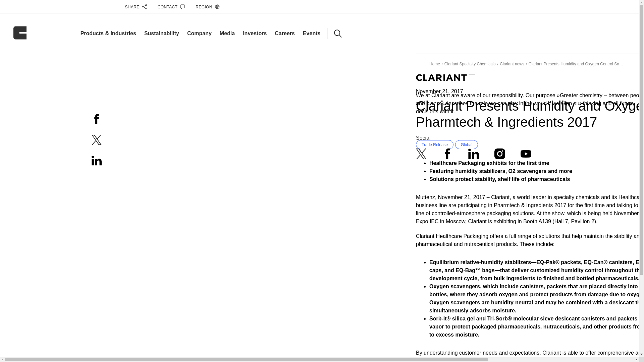 This screenshot has height=362, width=644. Describe the element at coordinates (227, 33) in the screenshot. I see `Media` at that location.